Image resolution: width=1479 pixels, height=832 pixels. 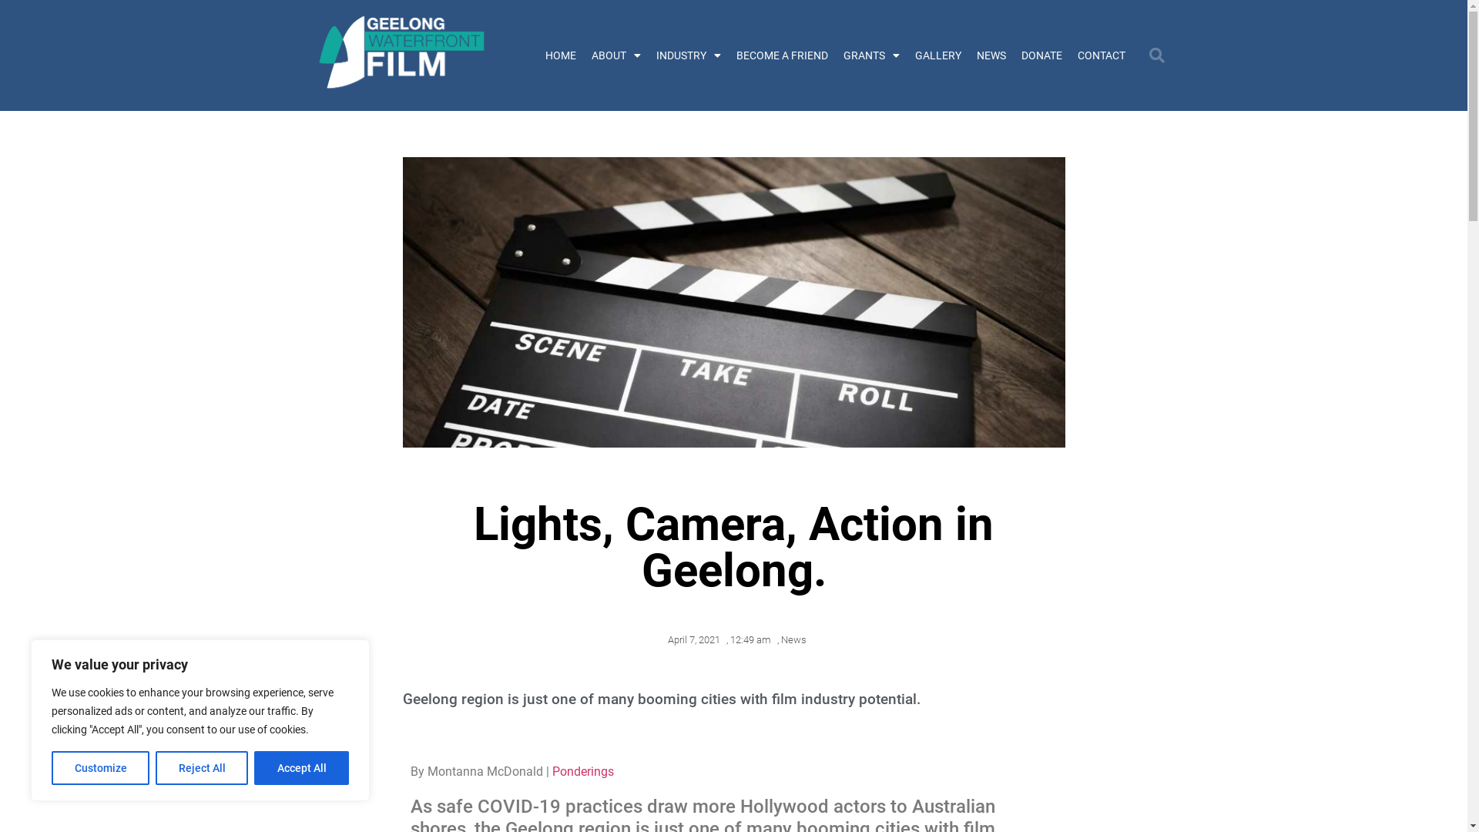 What do you see at coordinates (202, 768) in the screenshot?
I see `Reject All` at bounding box center [202, 768].